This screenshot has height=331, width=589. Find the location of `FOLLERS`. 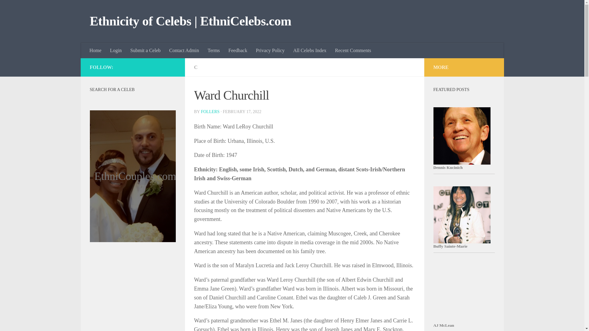

FOLLERS is located at coordinates (210, 112).